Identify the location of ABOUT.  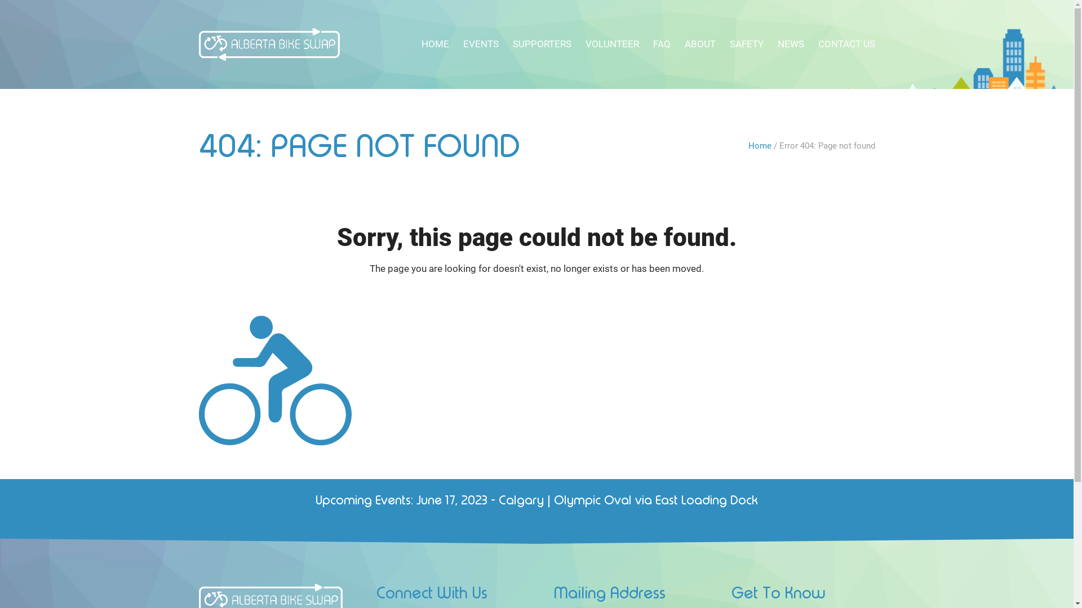
(700, 44).